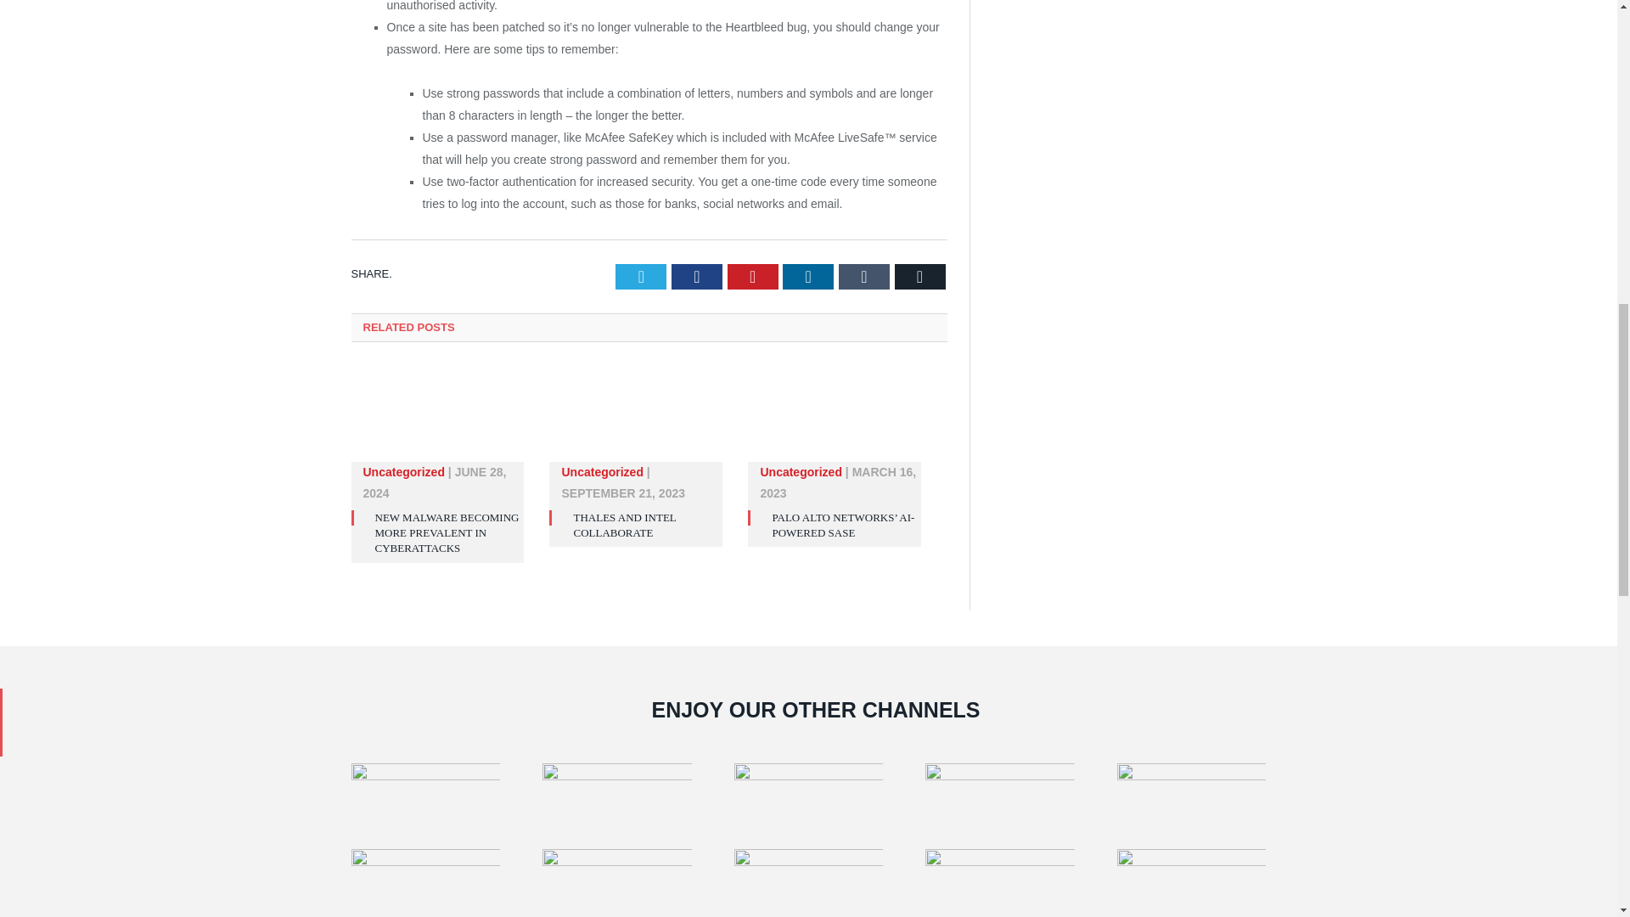  Describe the element at coordinates (807, 277) in the screenshot. I see `Share on LinkedIn` at that location.